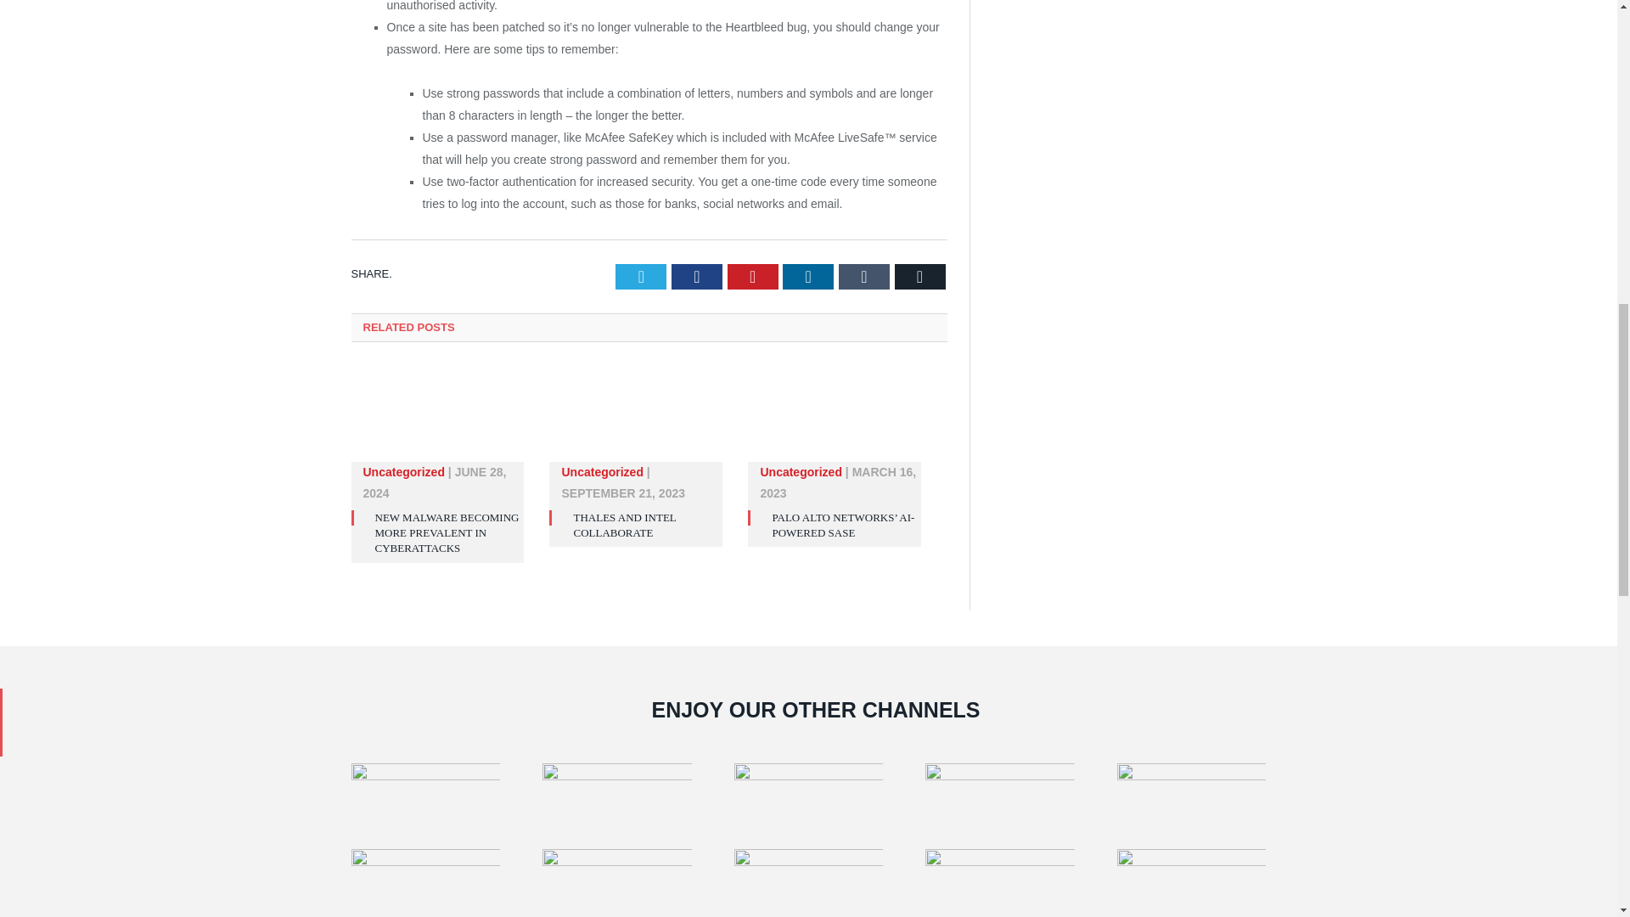  Describe the element at coordinates (807, 277) in the screenshot. I see `Share on LinkedIn` at that location.